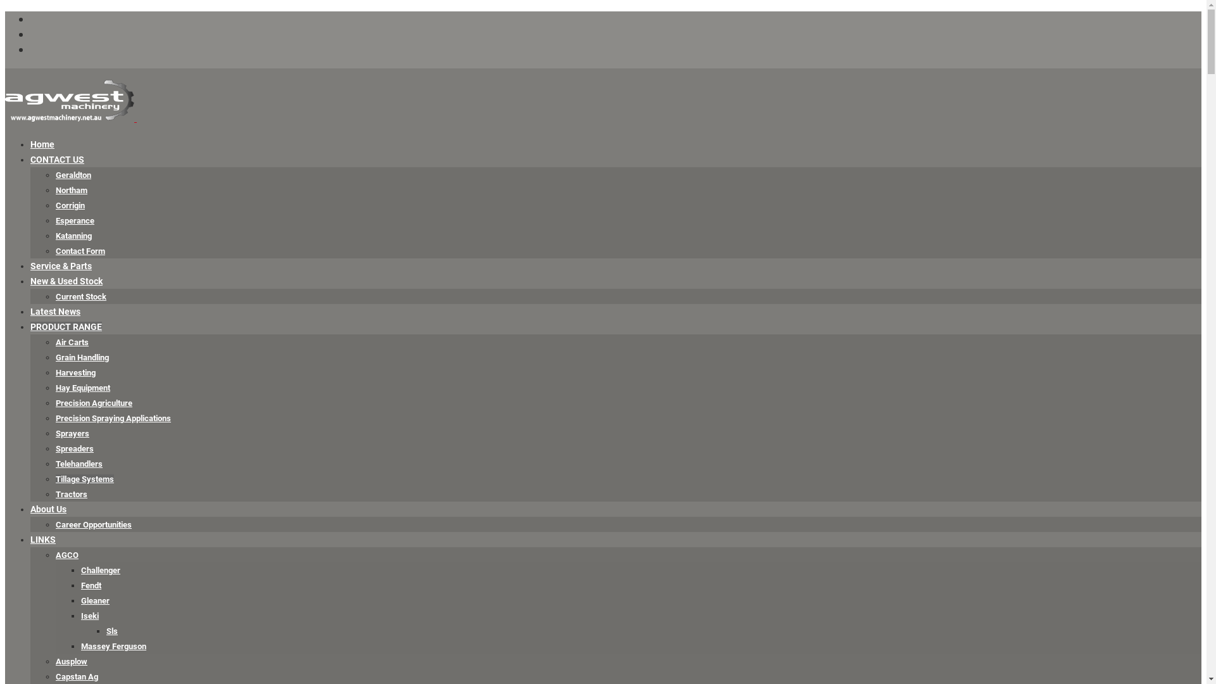 This screenshot has width=1216, height=684. What do you see at coordinates (72, 342) in the screenshot?
I see `Air Carts` at bounding box center [72, 342].